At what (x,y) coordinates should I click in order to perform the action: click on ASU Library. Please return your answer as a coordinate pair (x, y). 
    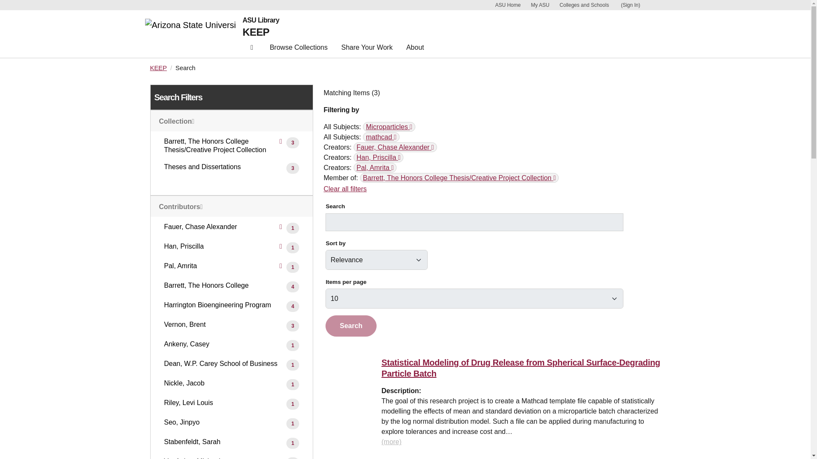
    Looking at the image, I should click on (261, 20).